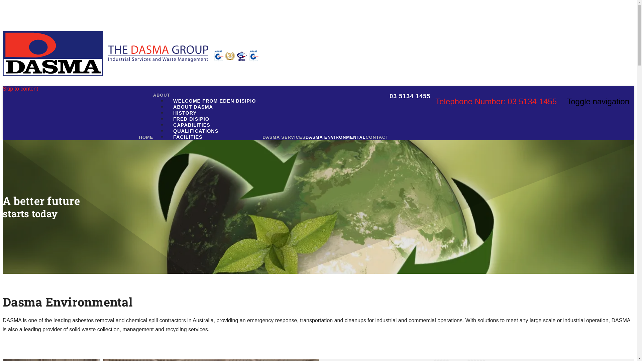 Image resolution: width=642 pixels, height=361 pixels. I want to click on CONTACT, so click(377, 137).